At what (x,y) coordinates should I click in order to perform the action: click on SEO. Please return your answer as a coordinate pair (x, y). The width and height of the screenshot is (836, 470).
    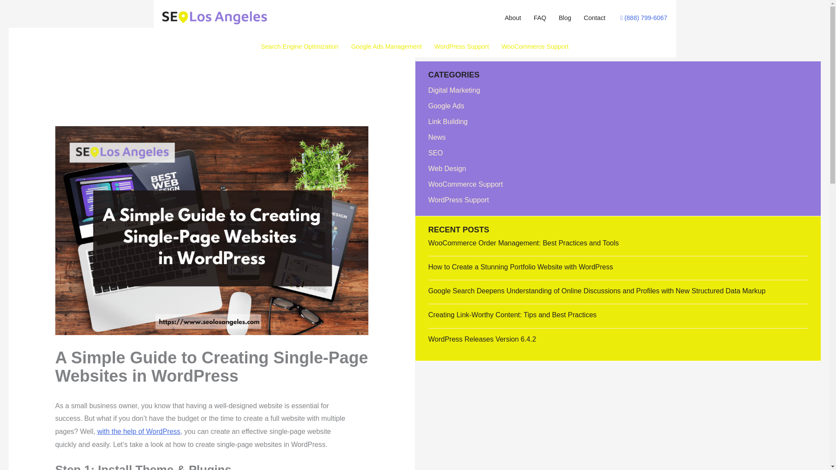
    Looking at the image, I should click on (435, 153).